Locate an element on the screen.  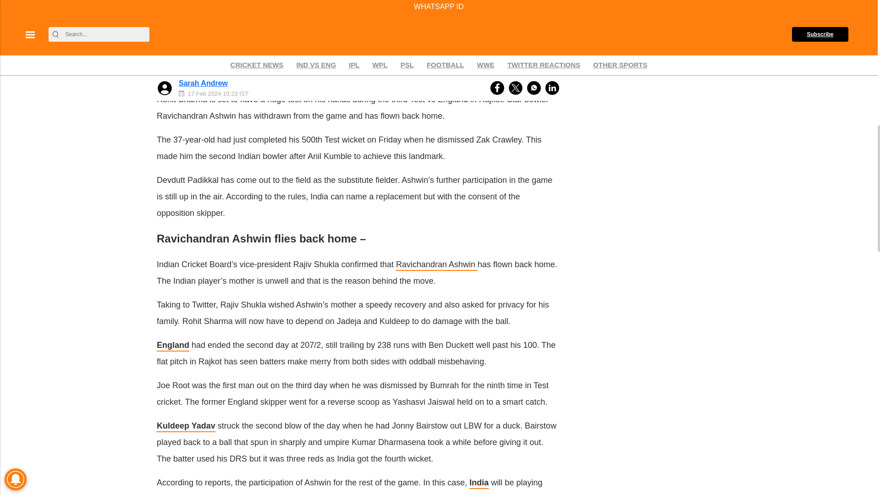
Kuldeep Yadav is located at coordinates (186, 425).